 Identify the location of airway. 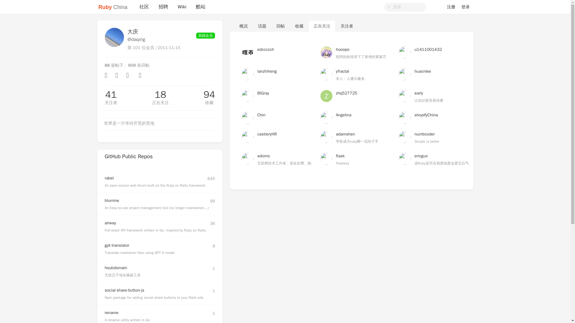
(110, 223).